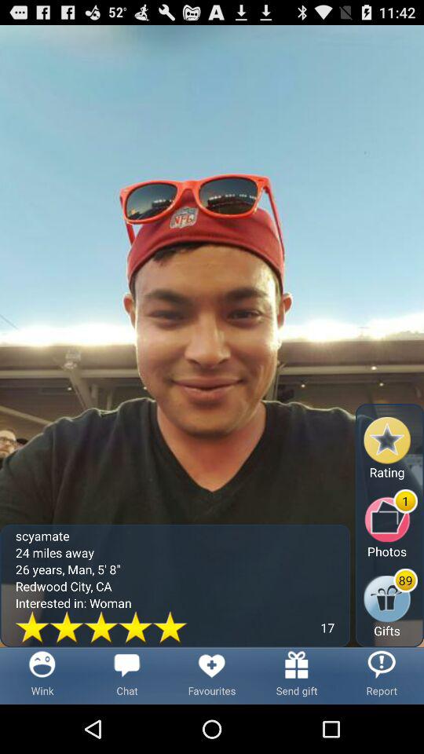 This screenshot has width=424, height=754. I want to click on flip until send gift item, so click(297, 675).